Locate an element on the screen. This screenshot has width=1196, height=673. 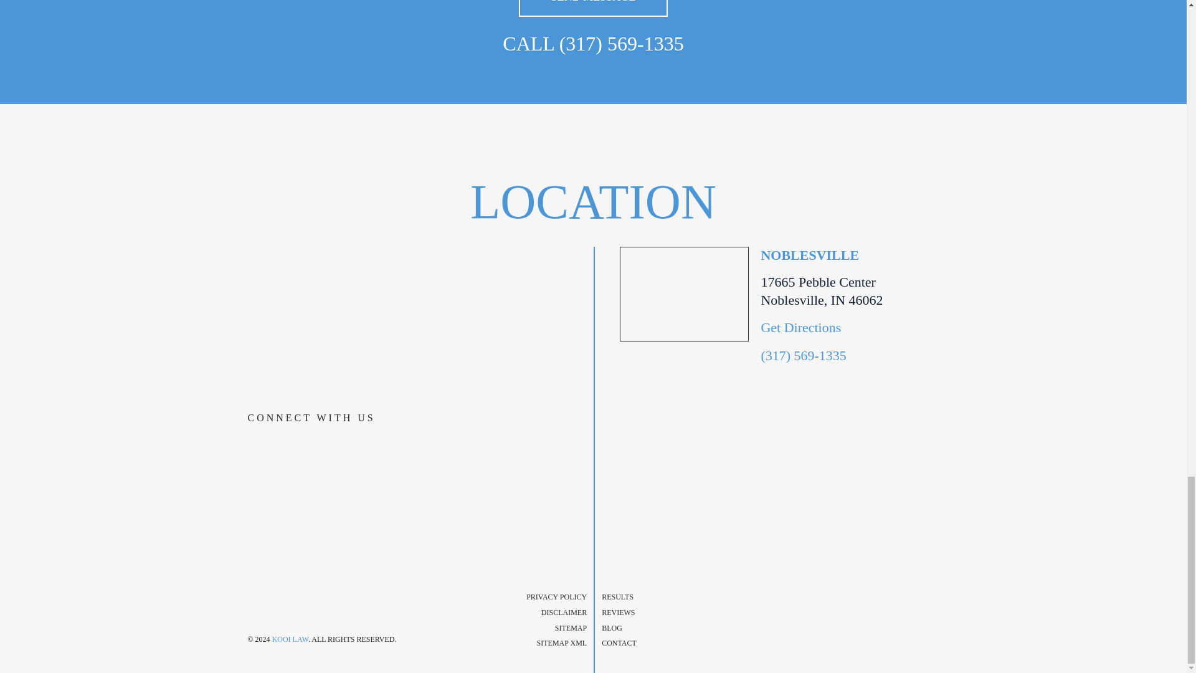
Get Directions is located at coordinates (800, 327).